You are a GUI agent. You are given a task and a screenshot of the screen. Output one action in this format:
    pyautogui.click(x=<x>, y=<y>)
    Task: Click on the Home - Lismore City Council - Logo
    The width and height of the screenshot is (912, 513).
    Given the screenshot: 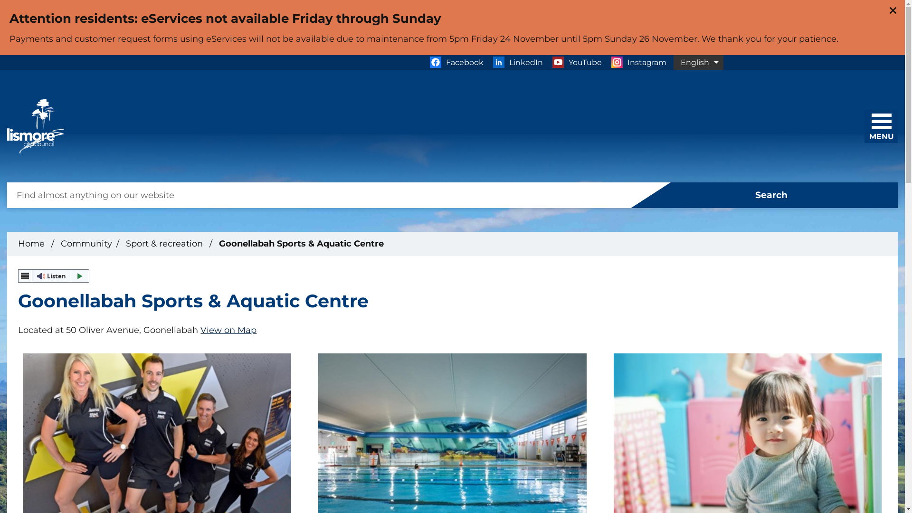 What is the action you would take?
    pyautogui.click(x=36, y=126)
    